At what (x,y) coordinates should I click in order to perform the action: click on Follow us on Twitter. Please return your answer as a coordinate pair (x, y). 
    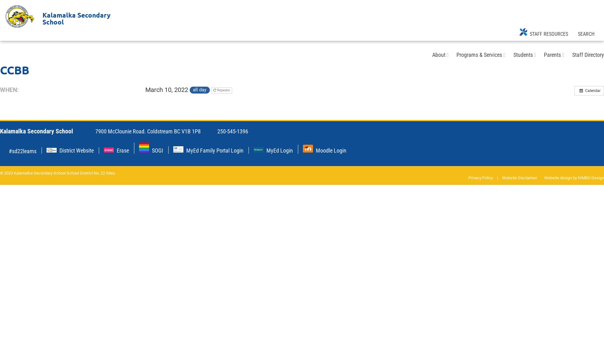
    Looking at the image, I should click on (3, 151).